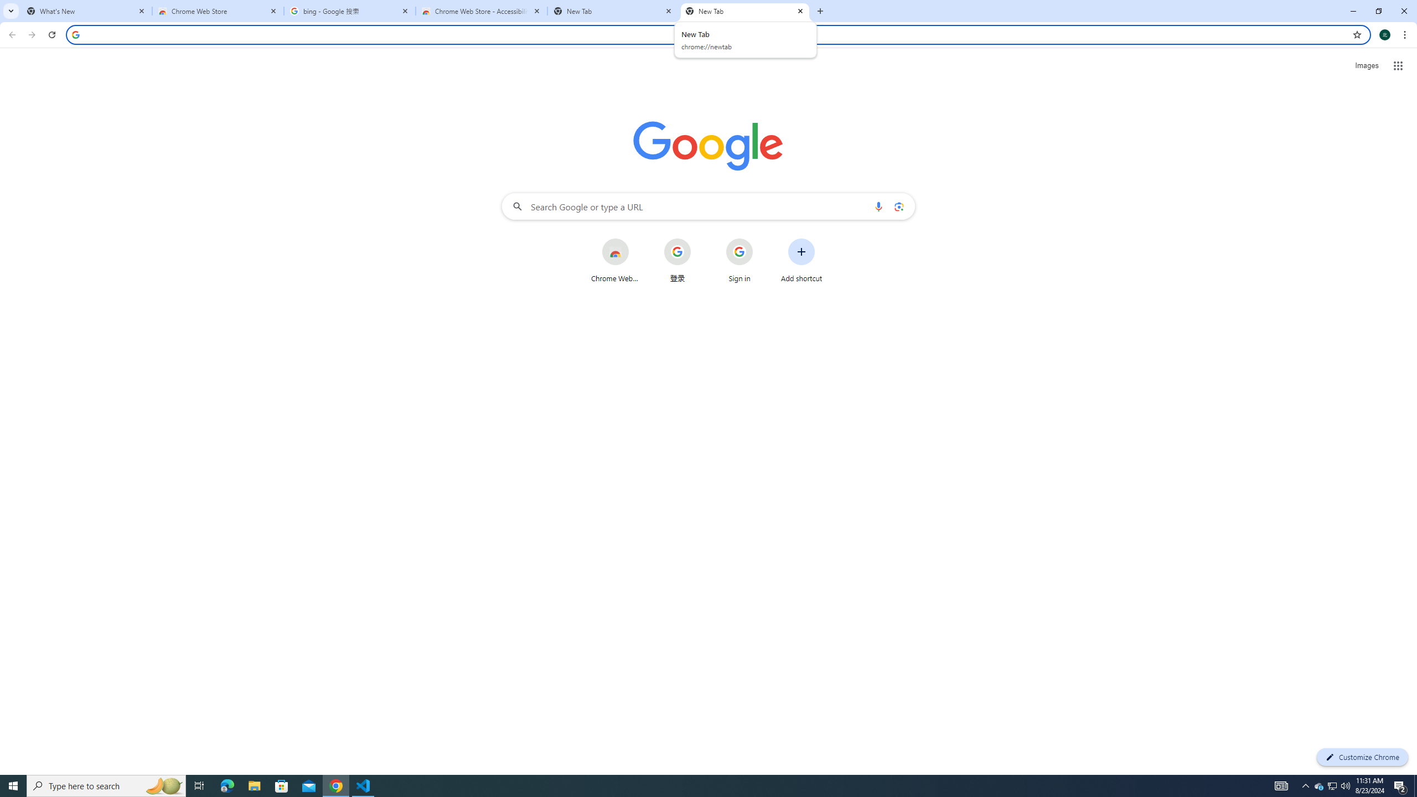 The width and height of the screenshot is (1417, 797). I want to click on New Tab, so click(745, 11).